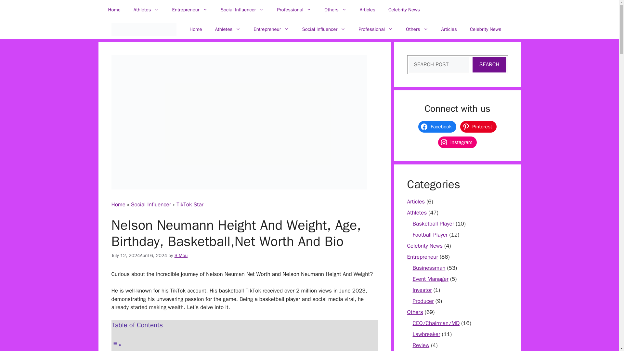  I want to click on Celebrity Net Worth And Bio, so click(143, 29).